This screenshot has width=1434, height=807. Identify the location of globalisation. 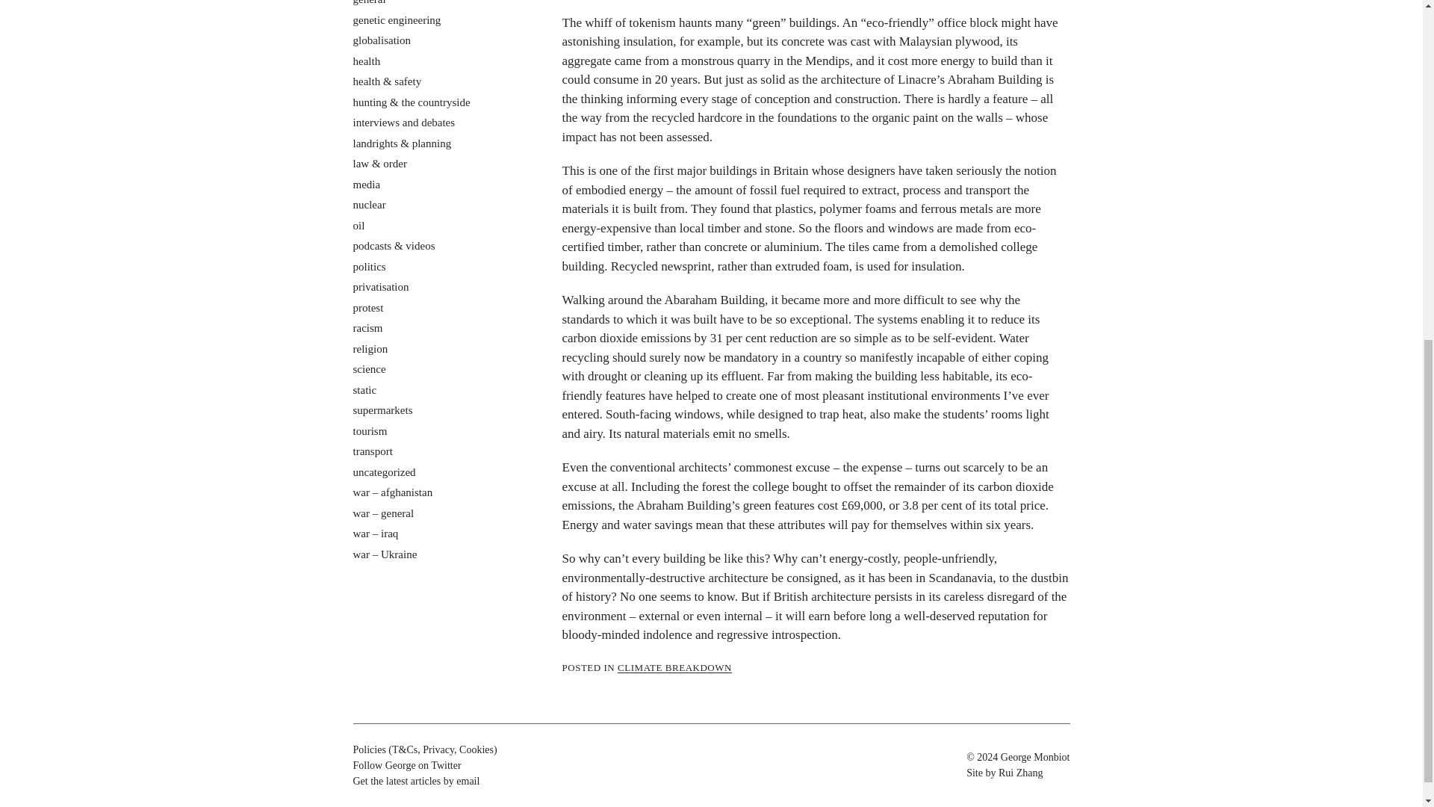
(381, 40).